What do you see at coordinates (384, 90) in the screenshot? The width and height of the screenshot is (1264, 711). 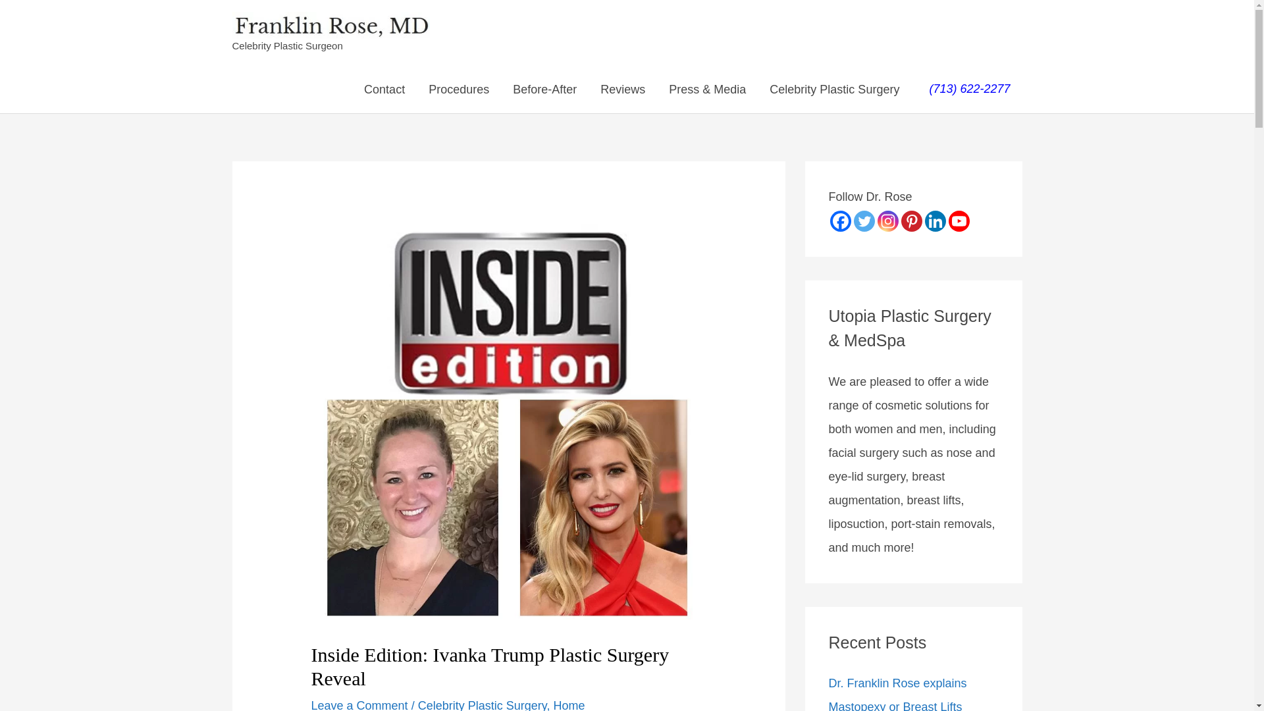 I see `Contact Dr. Franklin Rose` at bounding box center [384, 90].